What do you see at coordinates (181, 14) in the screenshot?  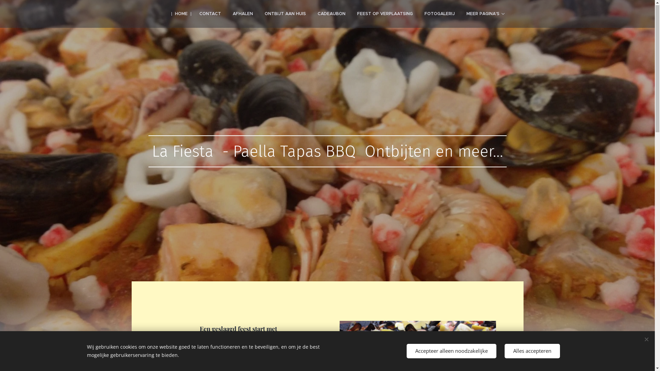 I see `HOME` at bounding box center [181, 14].